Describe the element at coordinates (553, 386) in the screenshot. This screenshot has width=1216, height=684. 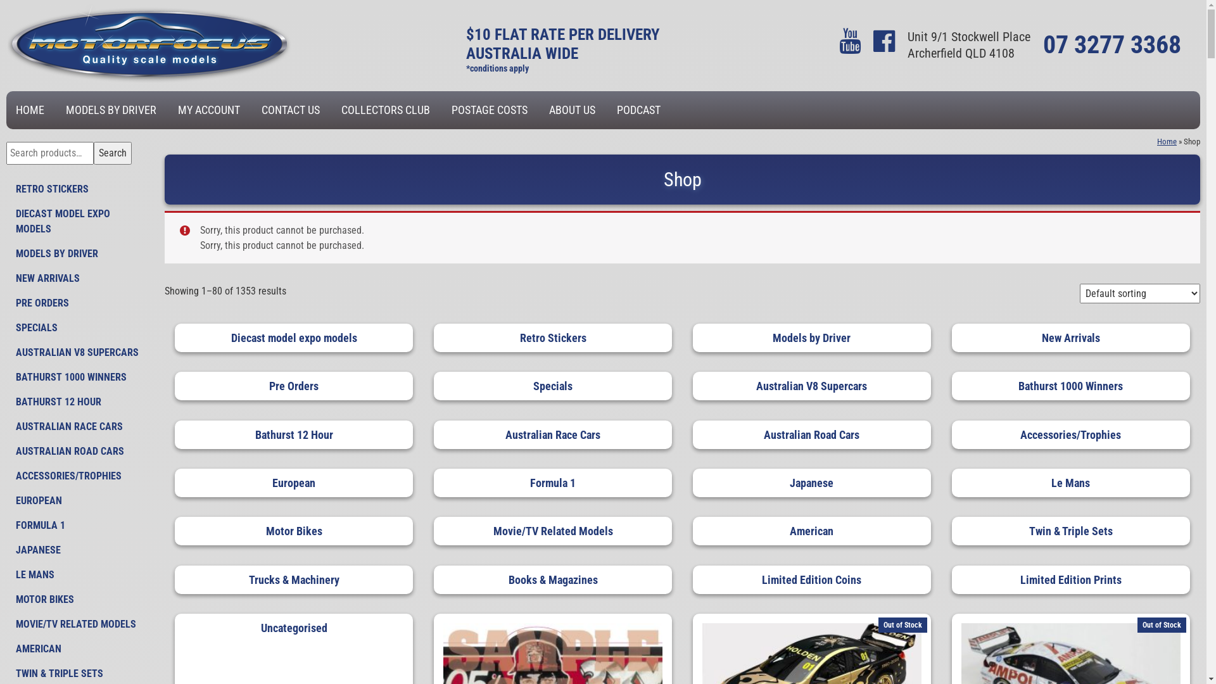
I see `Specials` at that location.